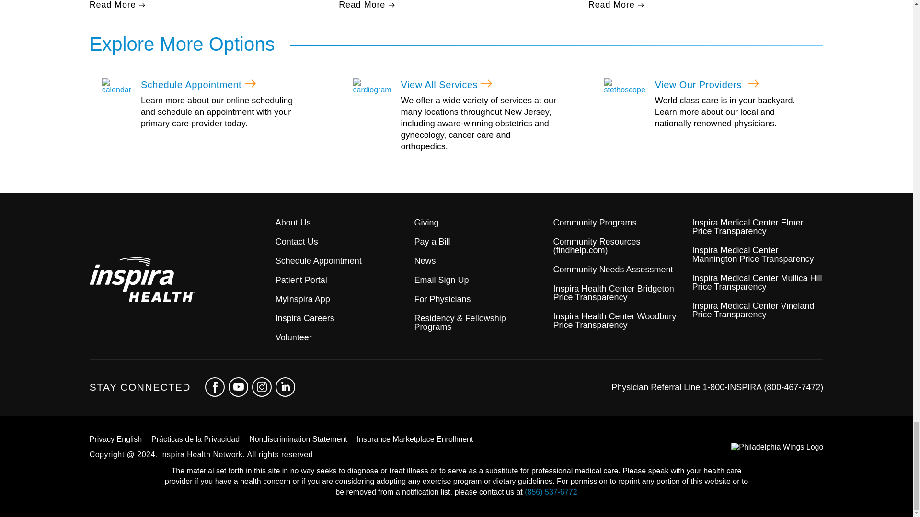 This screenshot has height=517, width=920. What do you see at coordinates (372, 86) in the screenshot?
I see `View All Services` at bounding box center [372, 86].